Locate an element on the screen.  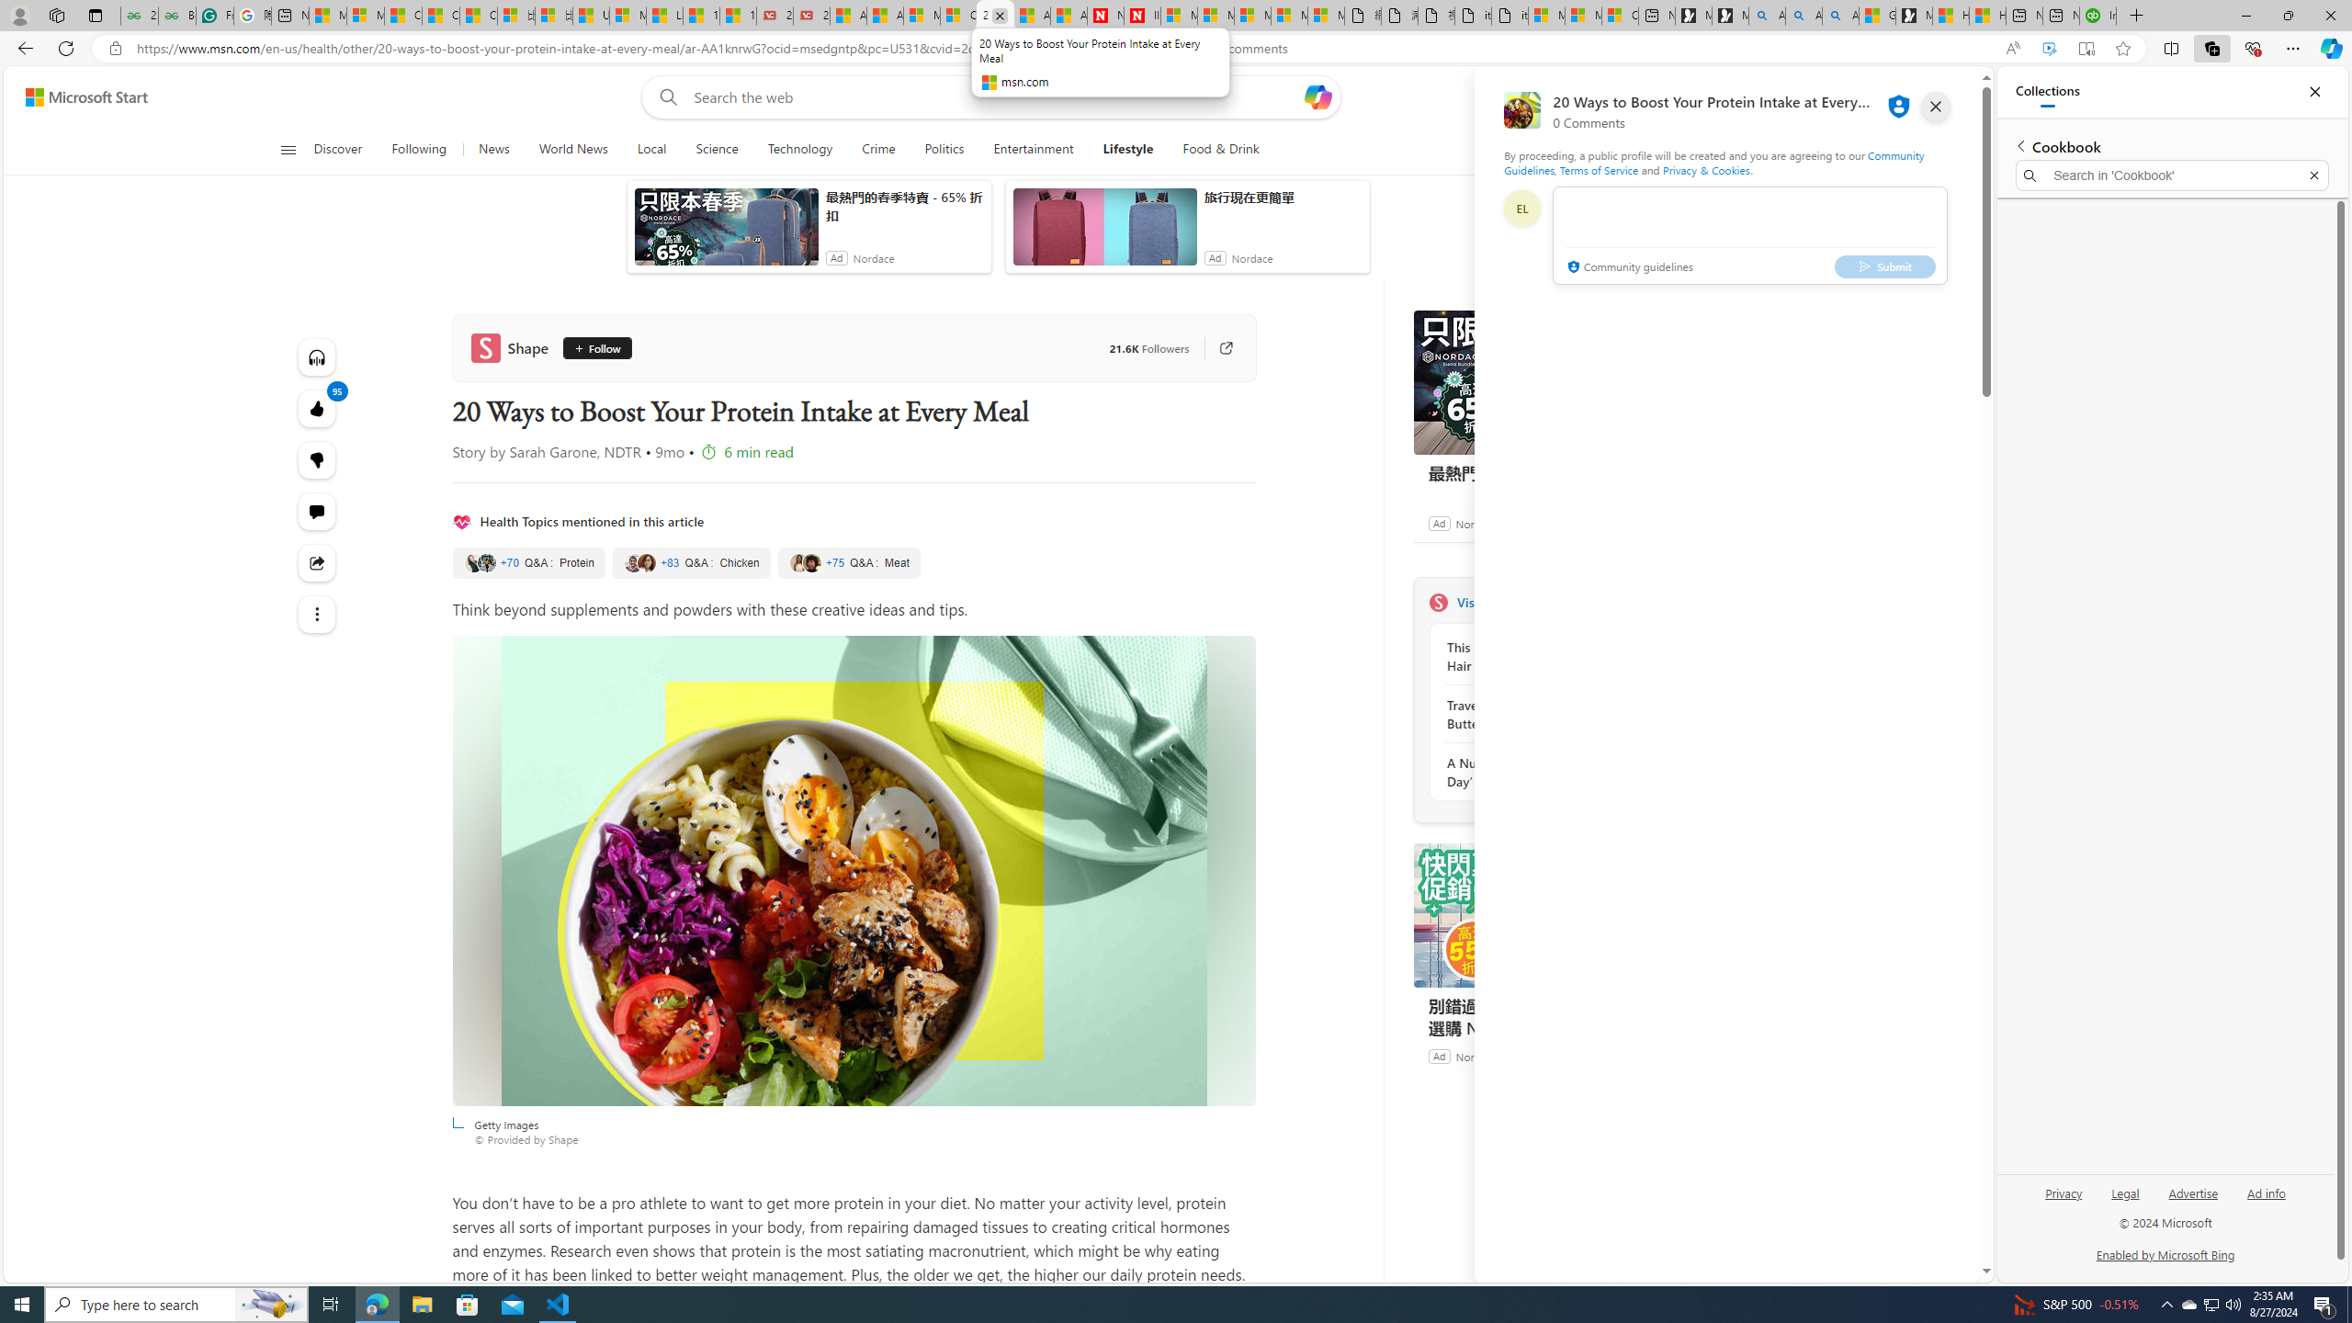
anim-content is located at coordinates (1104, 233).